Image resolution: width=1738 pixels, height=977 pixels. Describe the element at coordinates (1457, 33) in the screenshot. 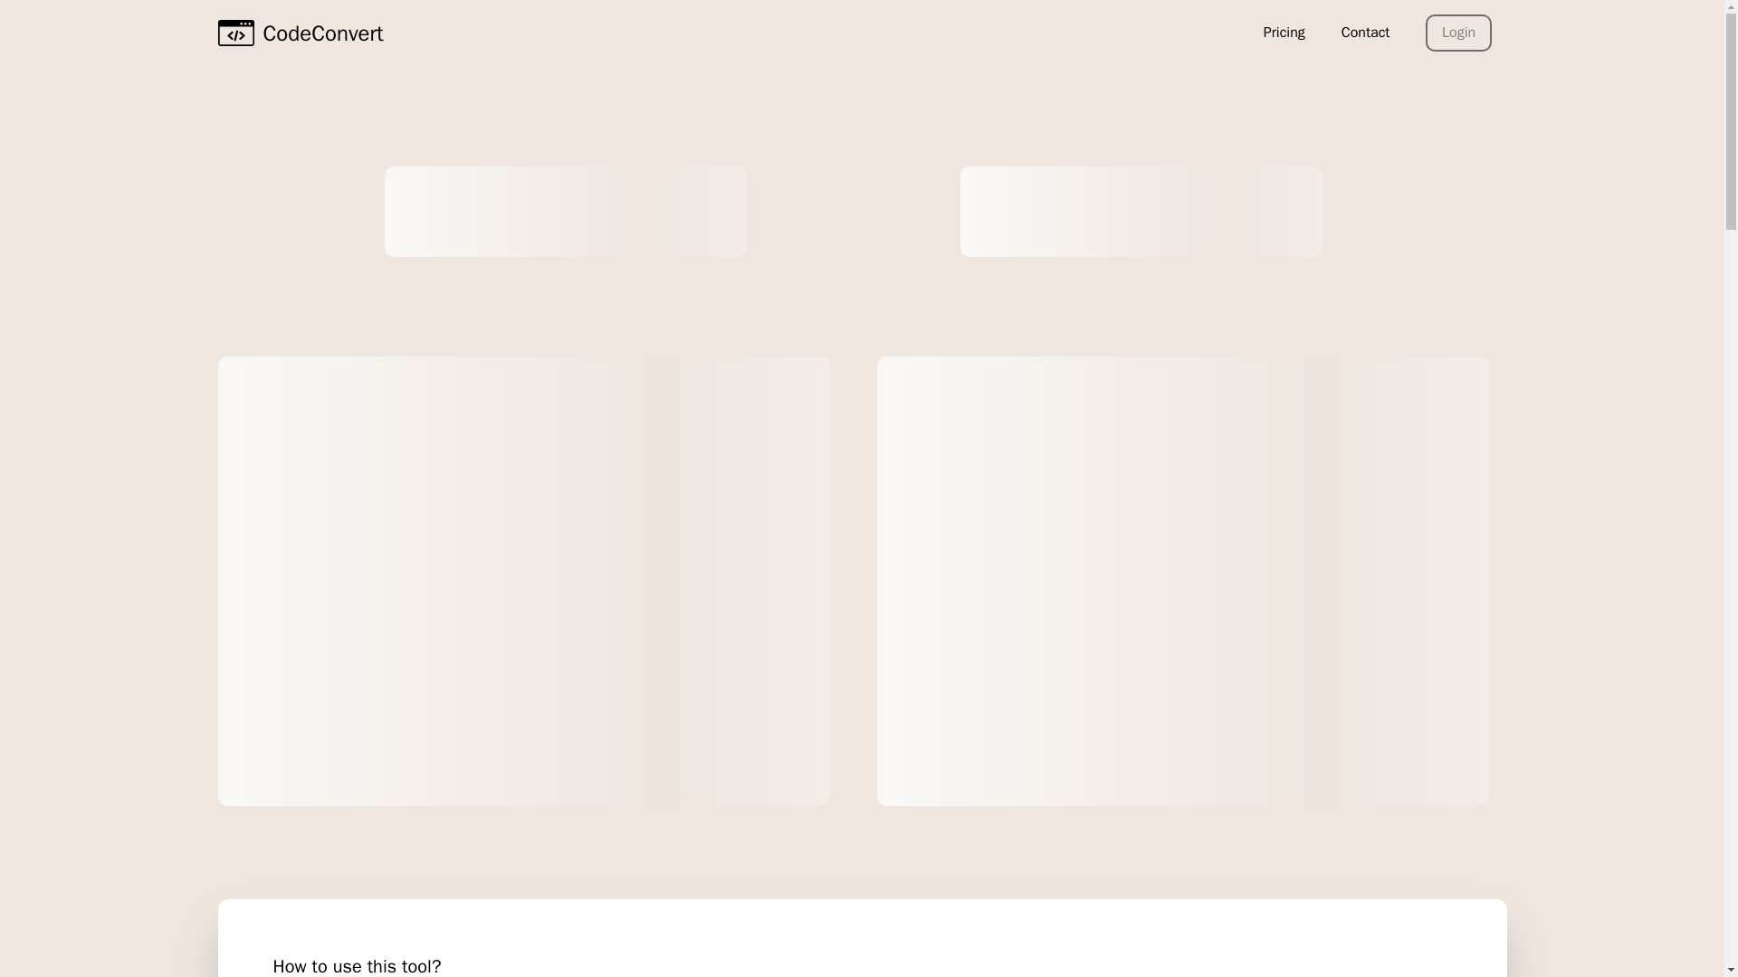

I see `Login` at that location.